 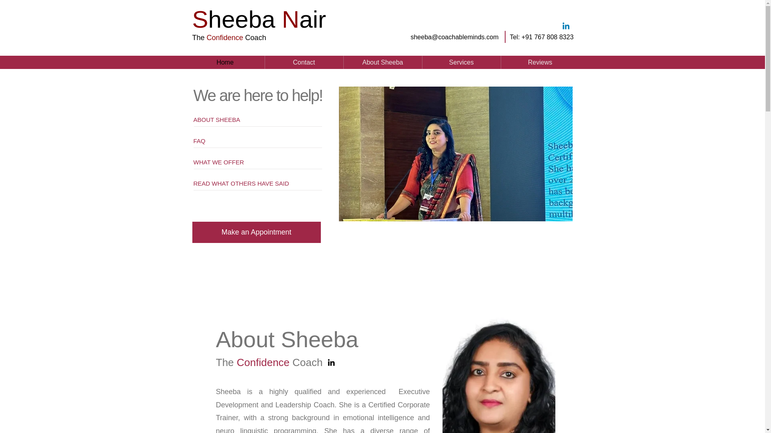 I want to click on Th, so click(x=196, y=38).